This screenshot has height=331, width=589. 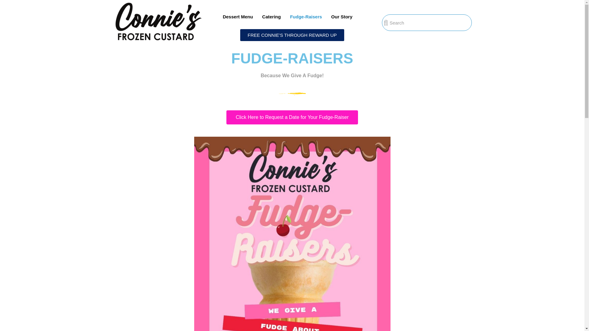 What do you see at coordinates (271, 17) in the screenshot?
I see `Catering` at bounding box center [271, 17].